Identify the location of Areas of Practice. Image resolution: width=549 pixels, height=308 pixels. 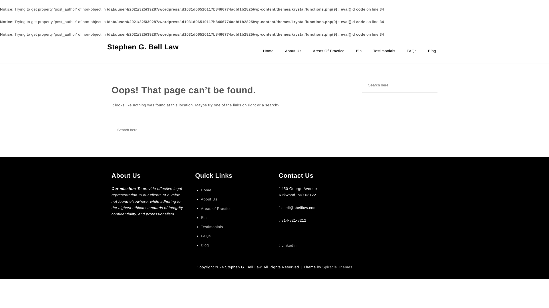
(328, 54).